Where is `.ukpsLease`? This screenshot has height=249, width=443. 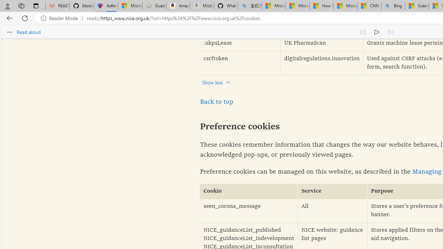 .ukpsLease is located at coordinates (240, 44).